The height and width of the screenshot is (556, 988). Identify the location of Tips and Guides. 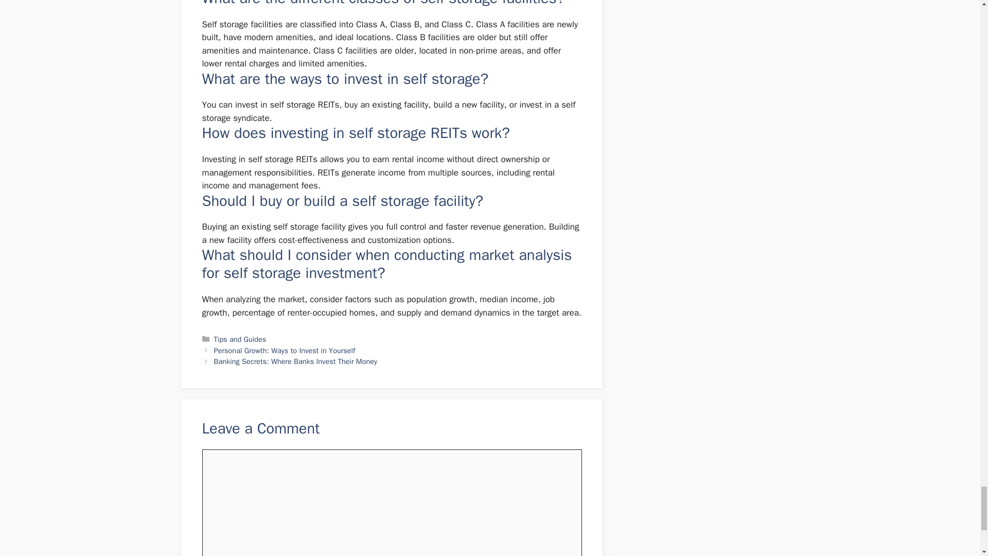
(240, 339).